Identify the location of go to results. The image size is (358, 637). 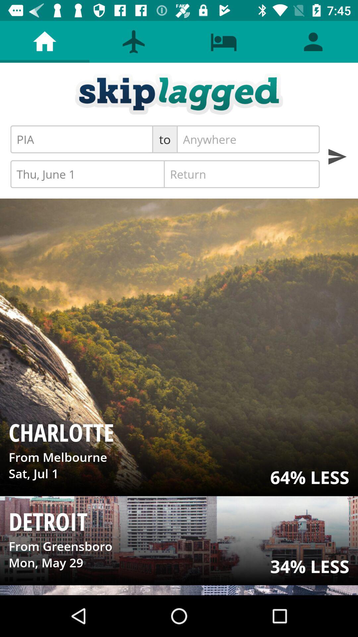
(337, 157).